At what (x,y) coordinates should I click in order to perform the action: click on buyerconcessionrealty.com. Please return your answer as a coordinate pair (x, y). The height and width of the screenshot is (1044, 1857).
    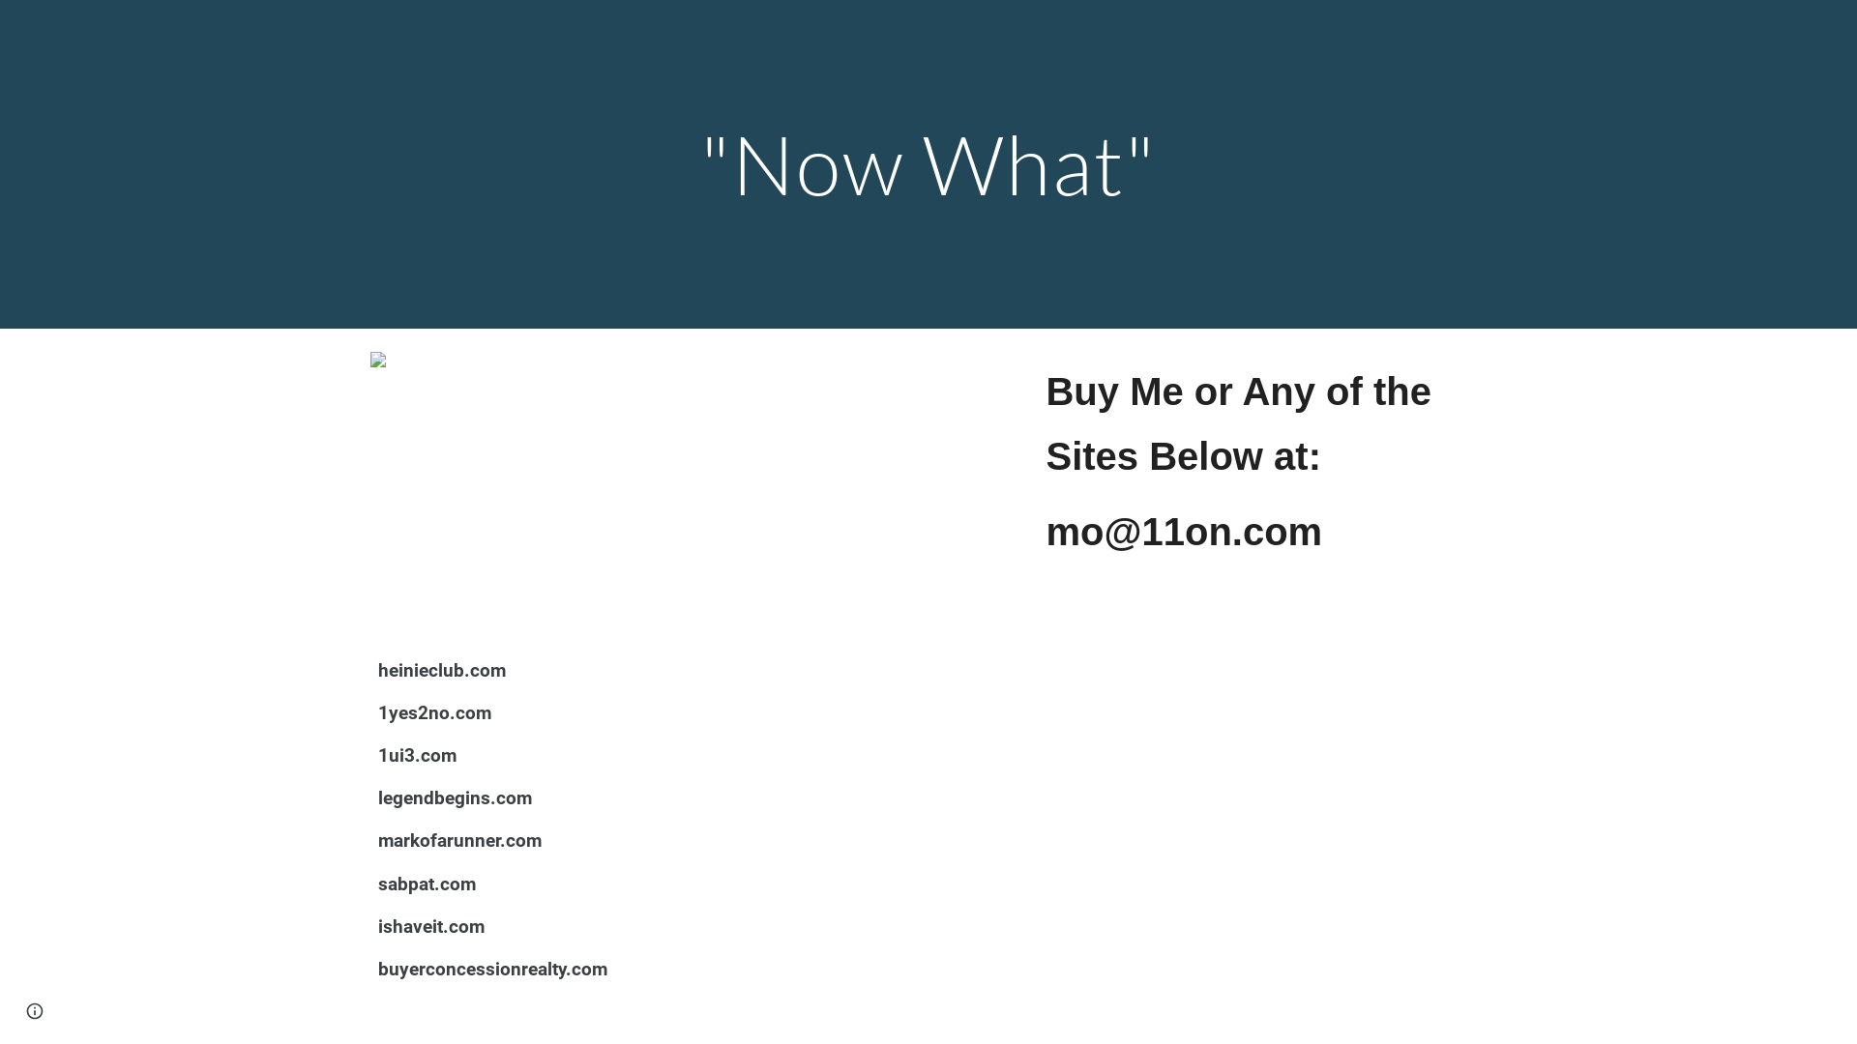
    Looking at the image, I should click on (493, 971).